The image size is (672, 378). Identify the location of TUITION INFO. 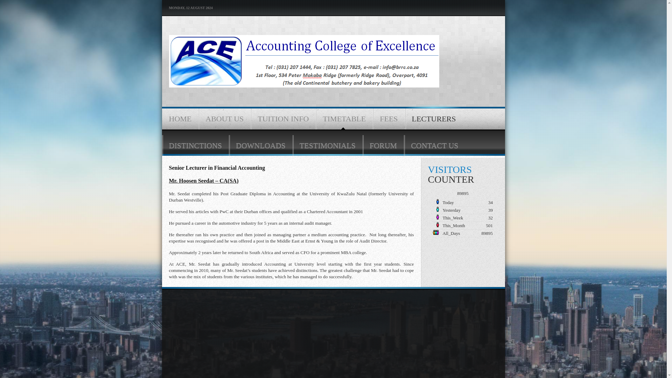
(283, 118).